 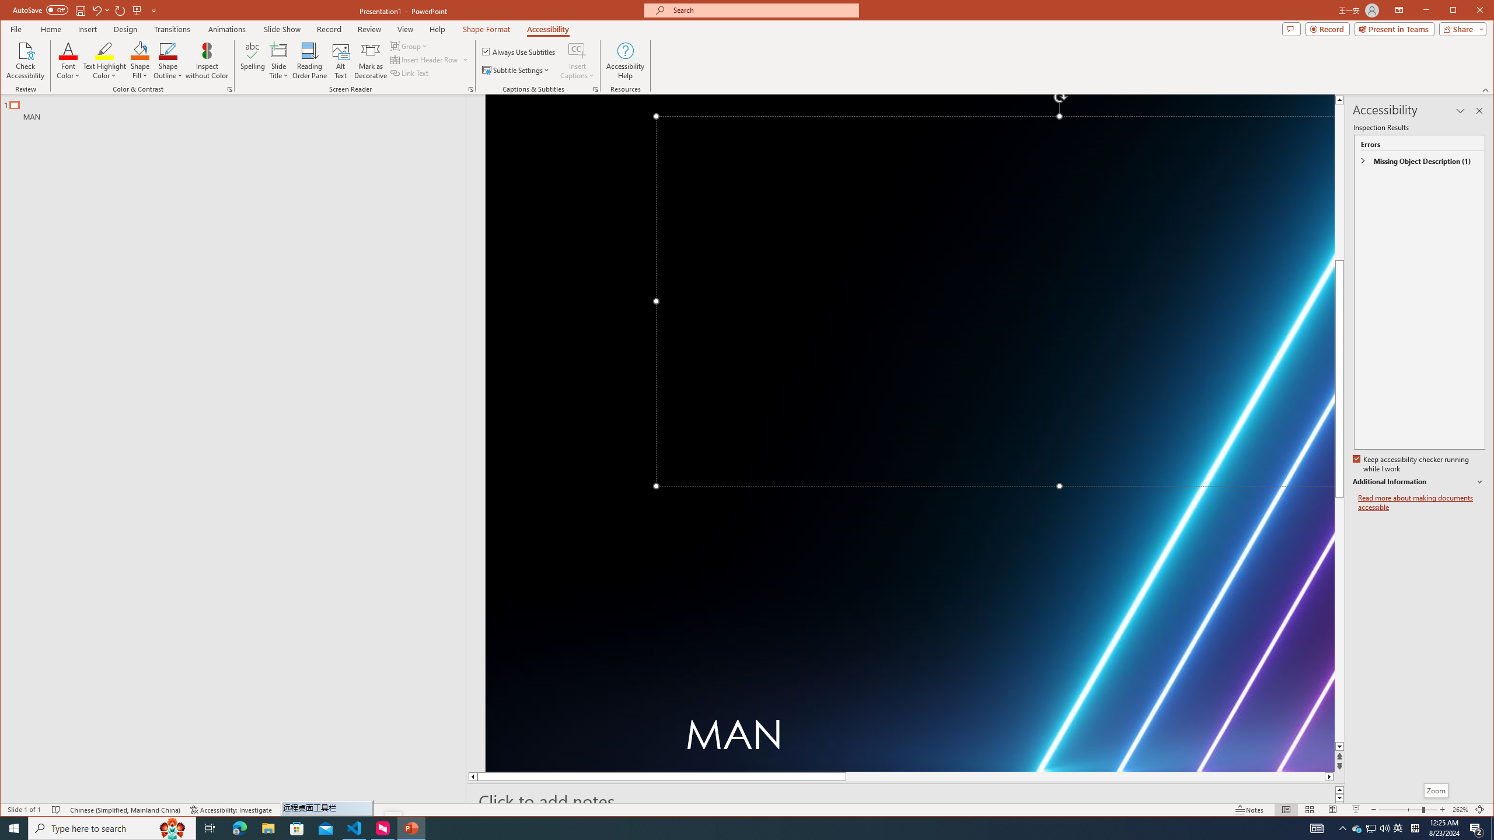 I want to click on Insert Header Row, so click(x=425, y=60).